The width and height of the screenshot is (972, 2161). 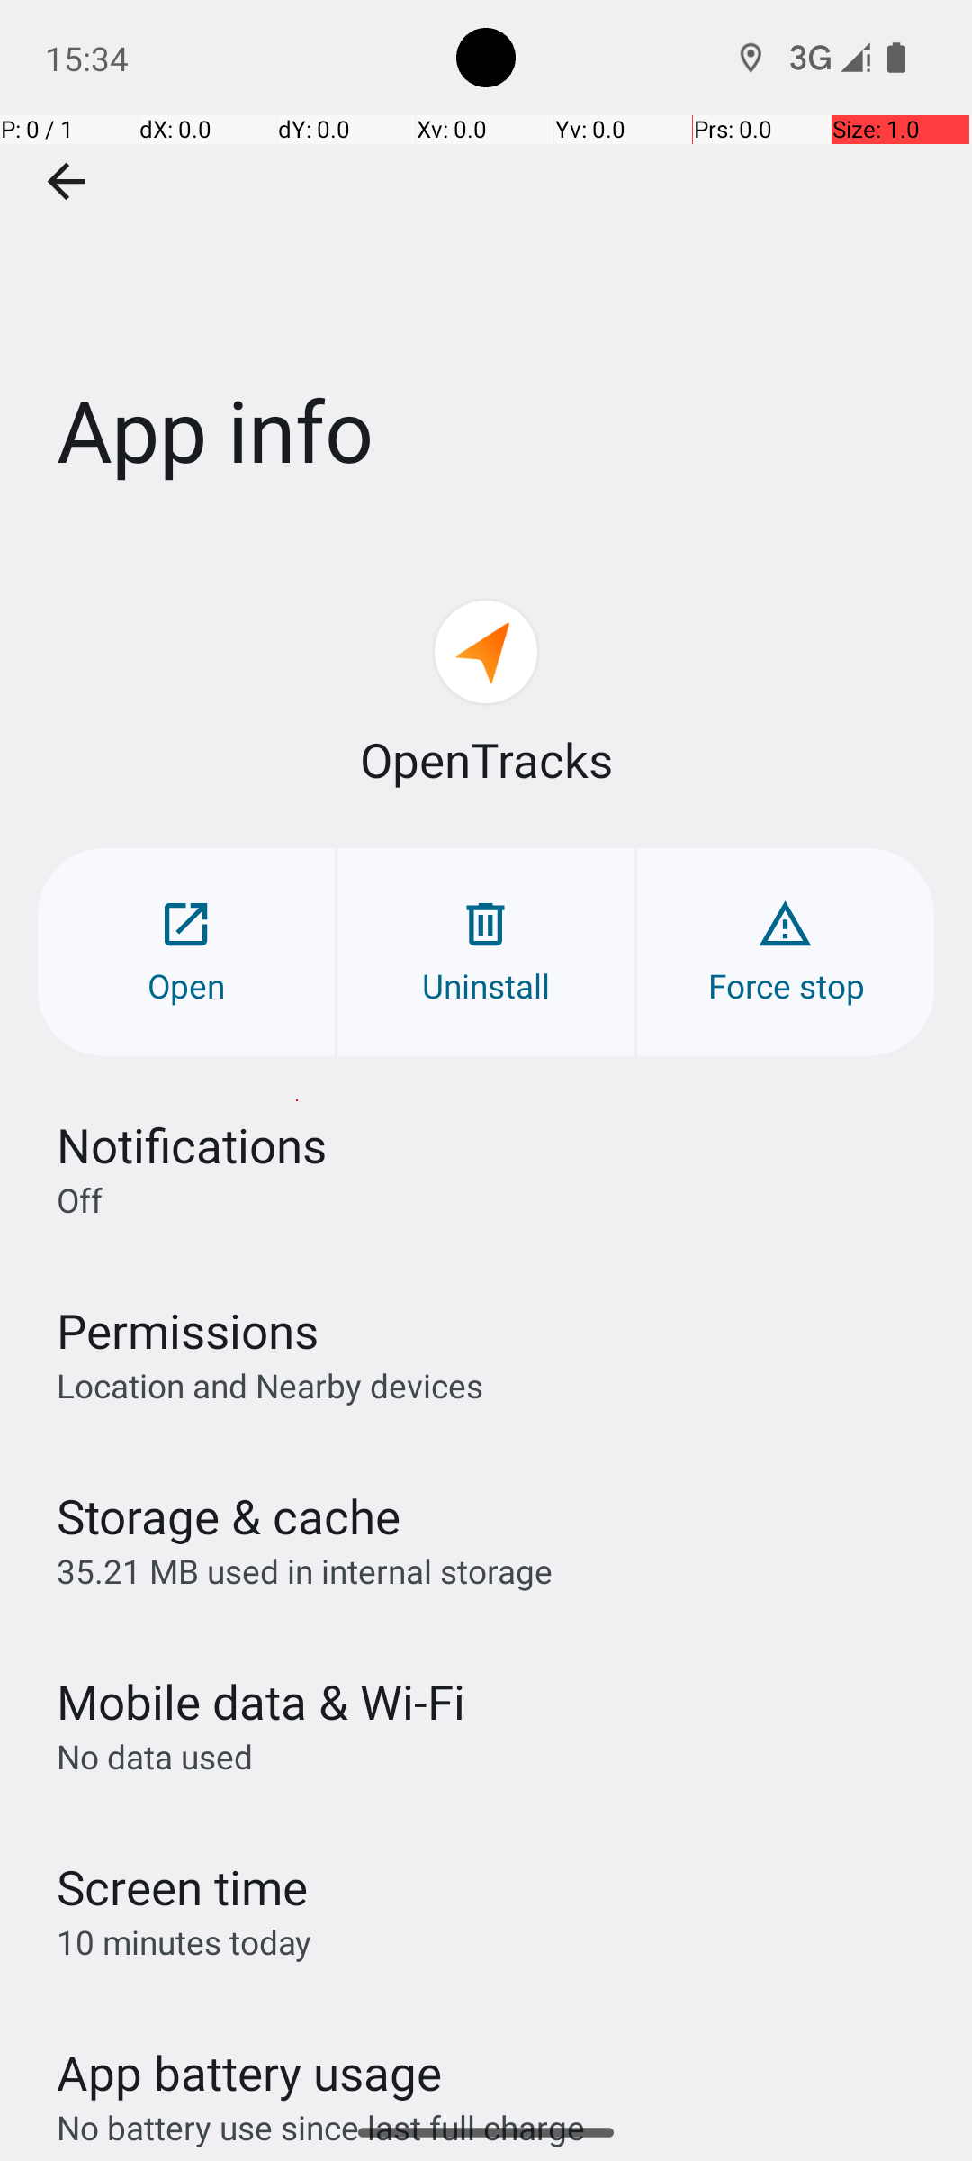 What do you see at coordinates (486, 953) in the screenshot?
I see `Uninstall` at bounding box center [486, 953].